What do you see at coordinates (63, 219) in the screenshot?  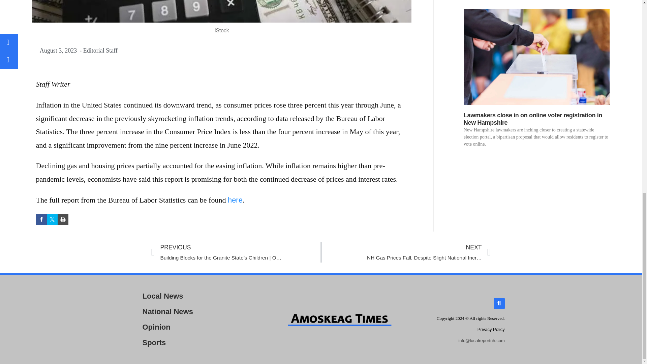 I see `Print this Page` at bounding box center [63, 219].